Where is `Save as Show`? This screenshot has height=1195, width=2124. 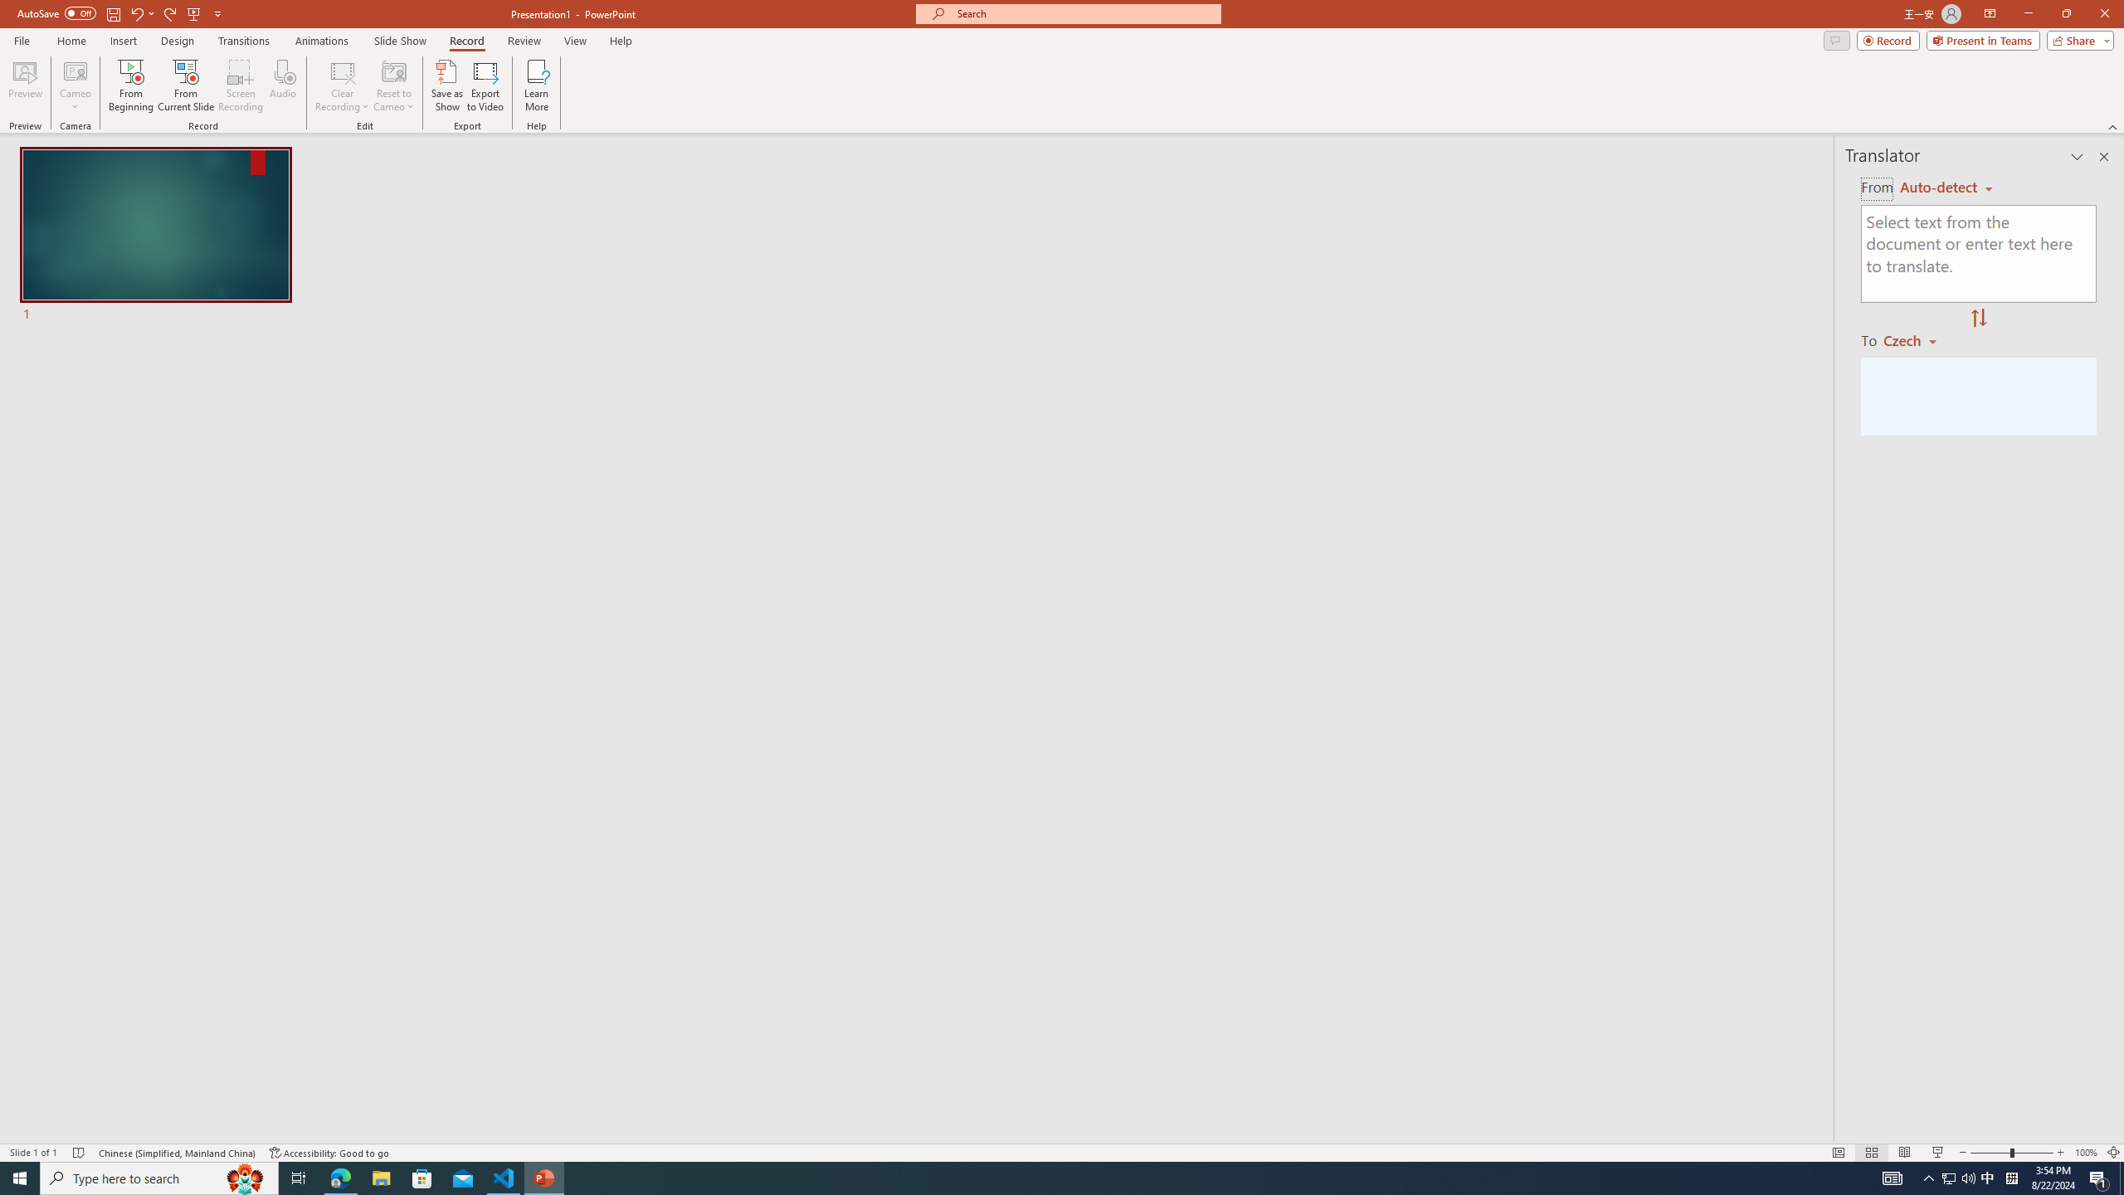
Save as Show is located at coordinates (446, 85).